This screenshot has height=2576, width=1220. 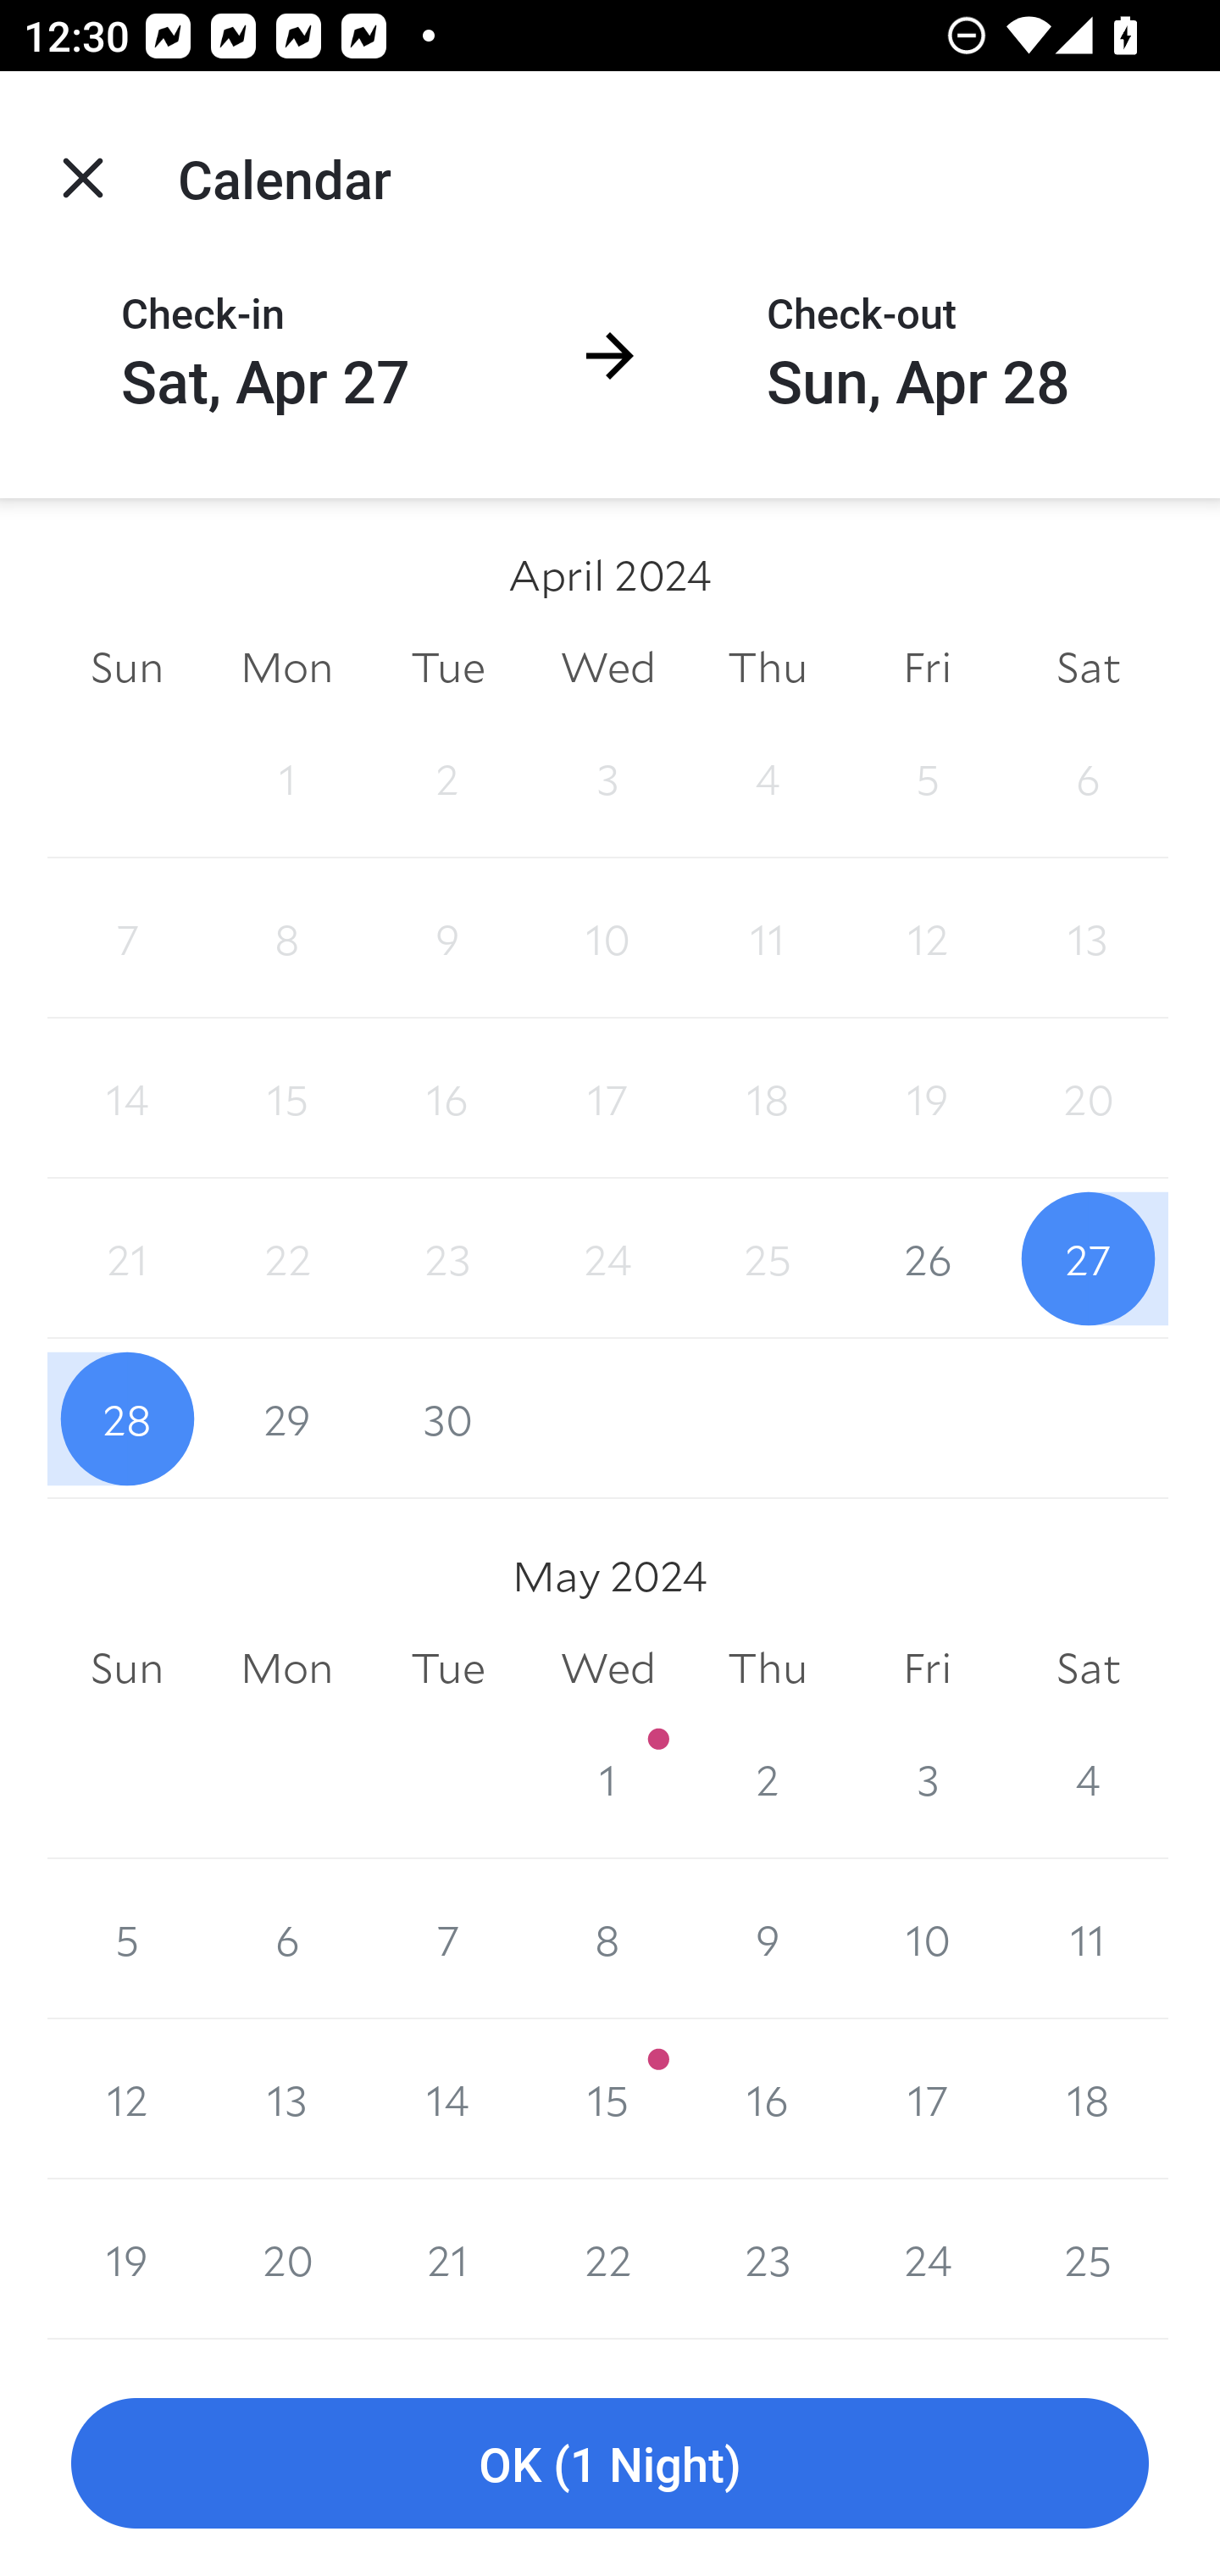 What do you see at coordinates (768, 1259) in the screenshot?
I see `25 25 April 2024` at bounding box center [768, 1259].